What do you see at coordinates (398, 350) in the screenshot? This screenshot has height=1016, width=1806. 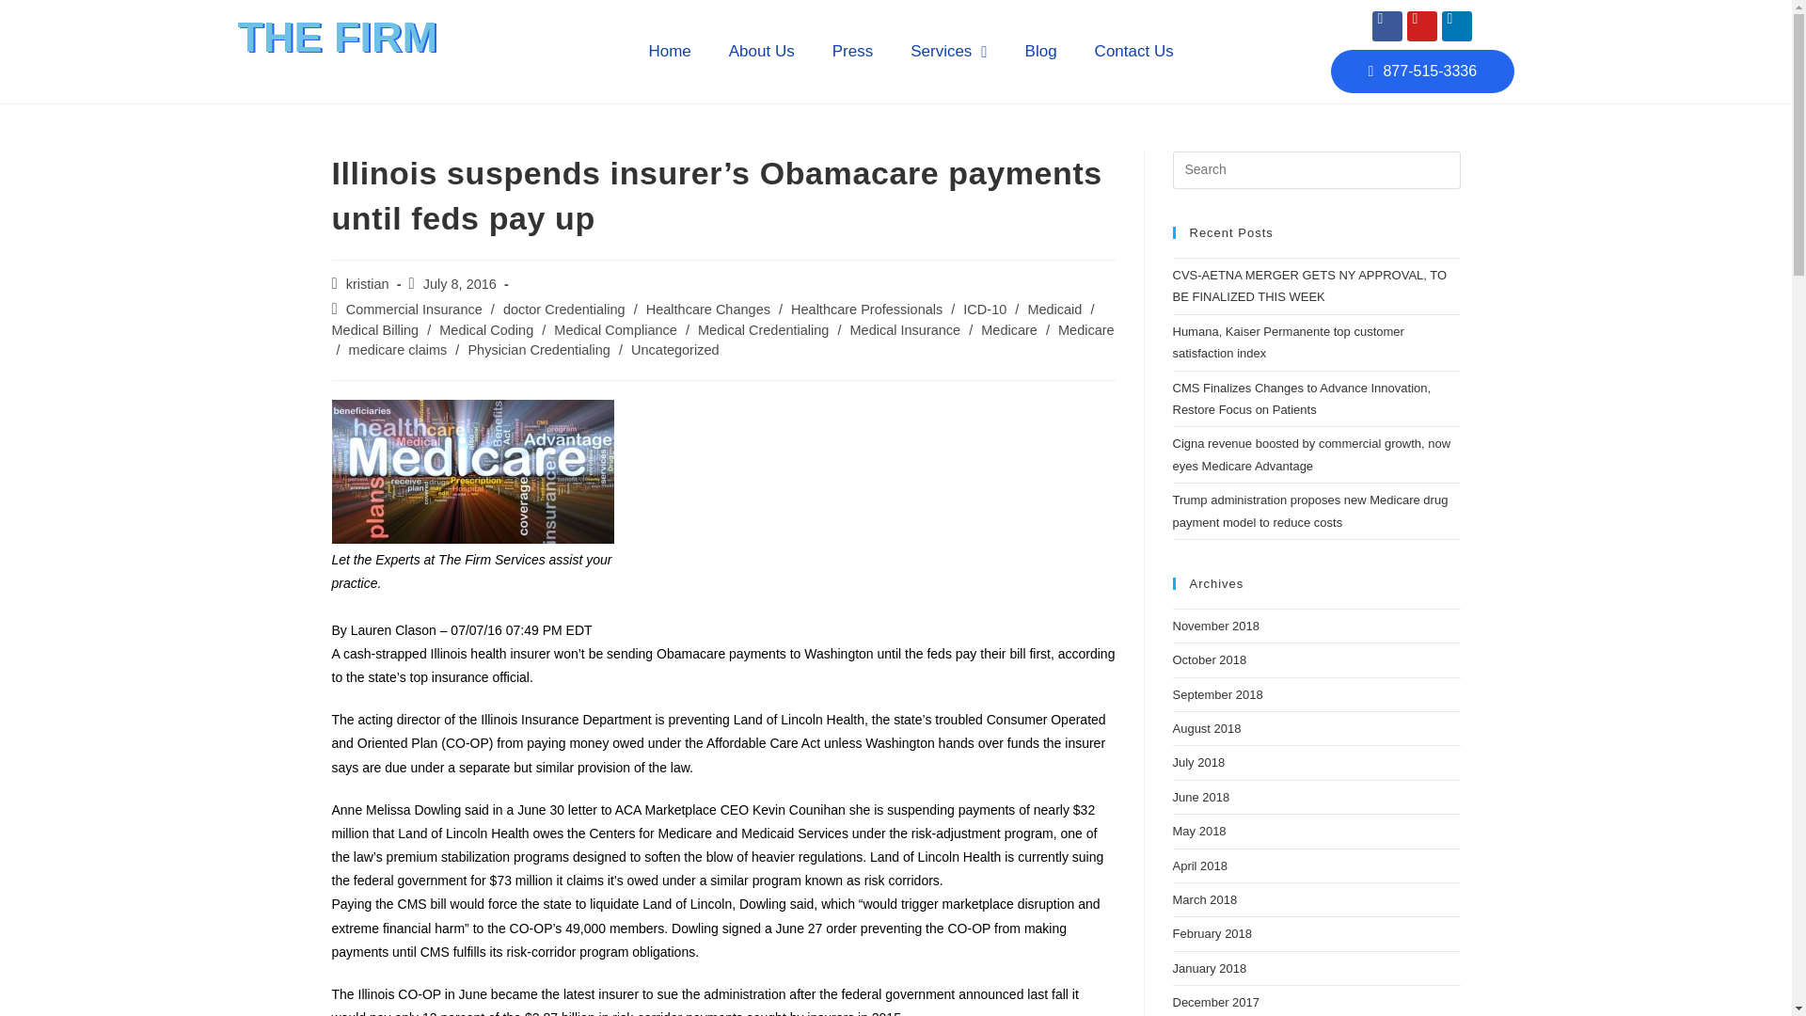 I see `medicare claims` at bounding box center [398, 350].